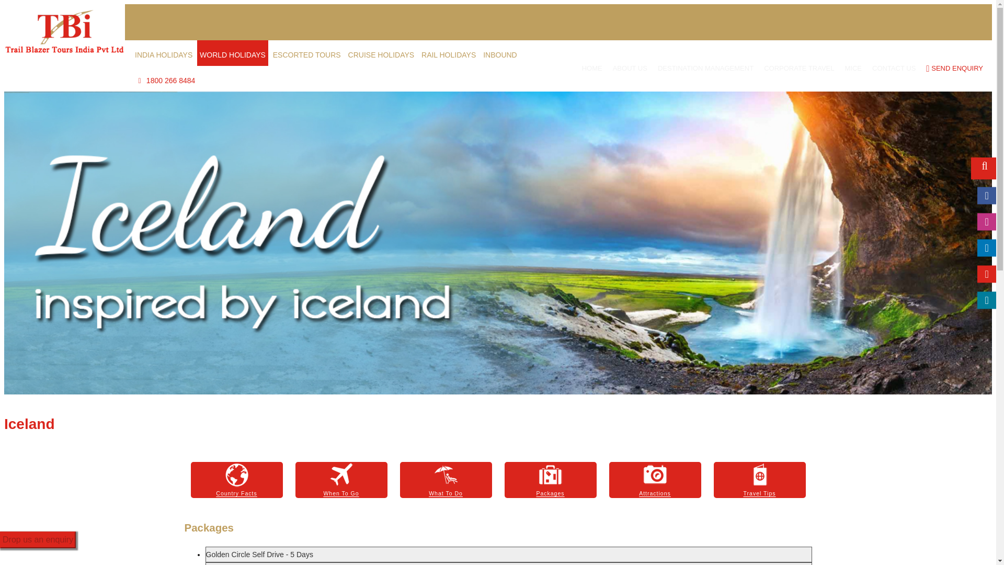 This screenshot has height=565, width=1004. Describe the element at coordinates (306, 53) in the screenshot. I see `ESCORTED TOURS` at that location.